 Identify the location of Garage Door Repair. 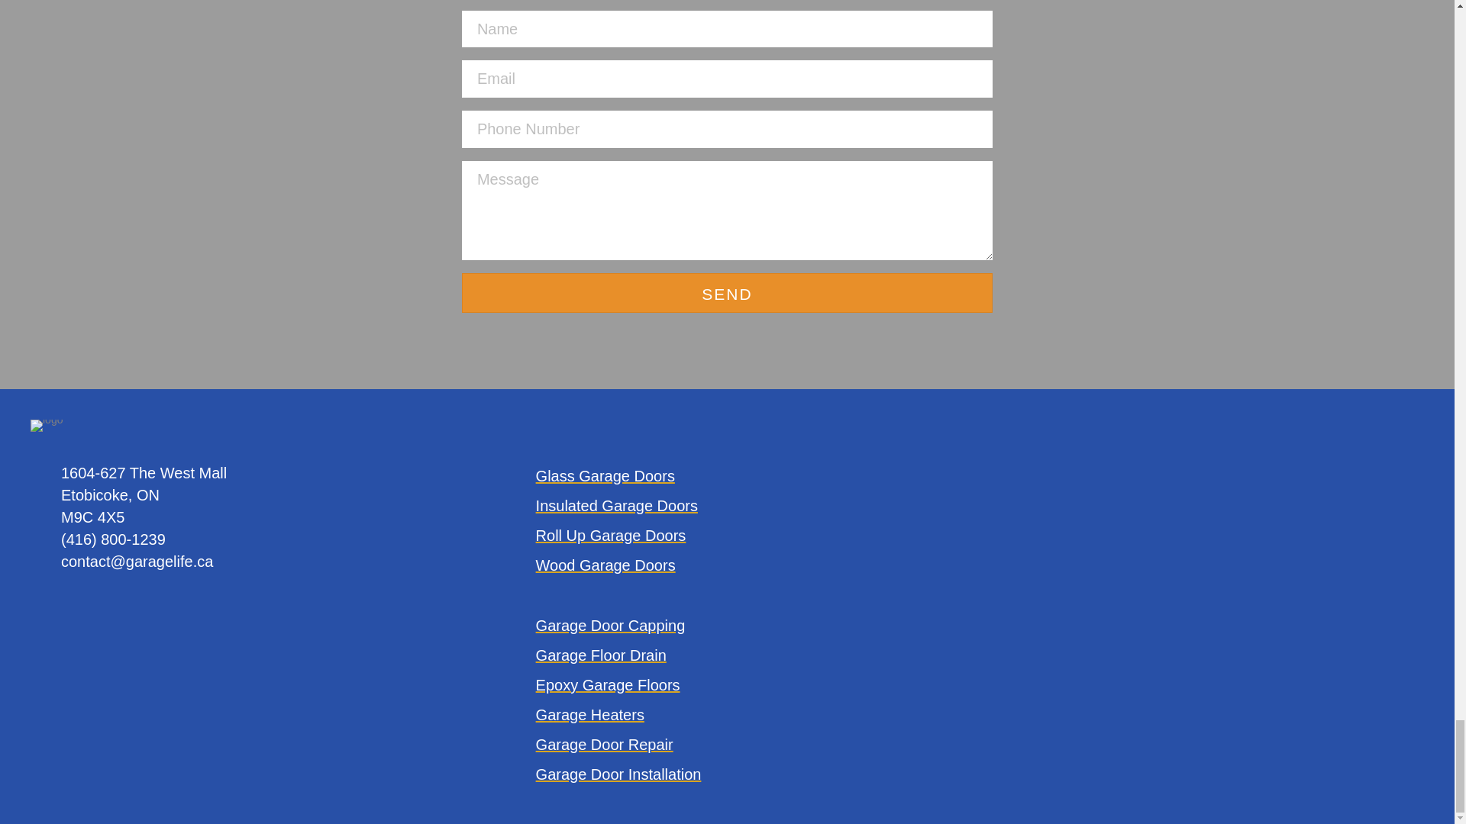
(605, 745).